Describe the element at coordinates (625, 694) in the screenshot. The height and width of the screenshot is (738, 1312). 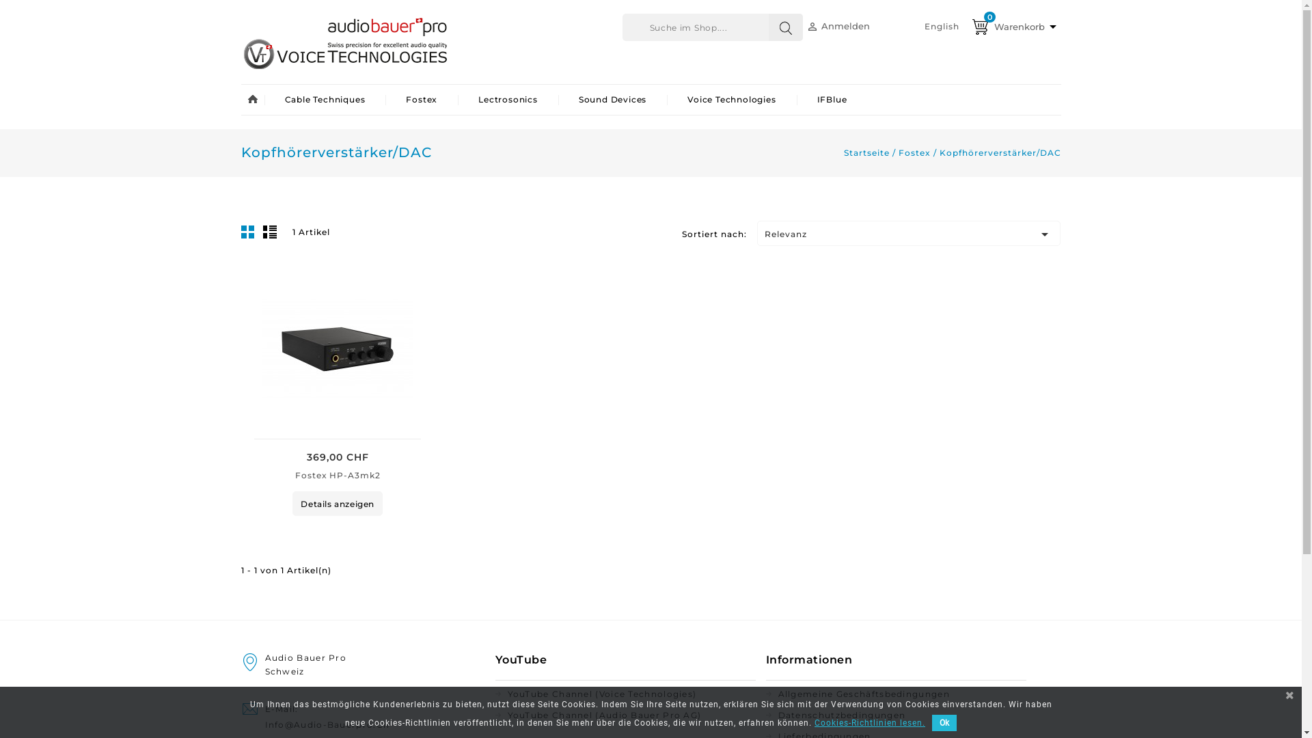
I see `YouTube Channel (Voice Technologies)` at that location.